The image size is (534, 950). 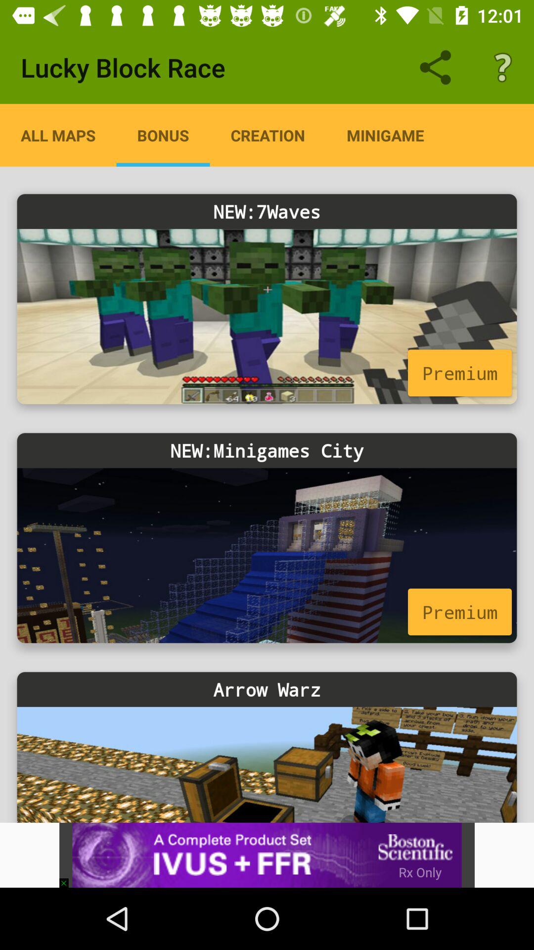 What do you see at coordinates (163, 135) in the screenshot?
I see `click the icon above the new:7waves item` at bounding box center [163, 135].